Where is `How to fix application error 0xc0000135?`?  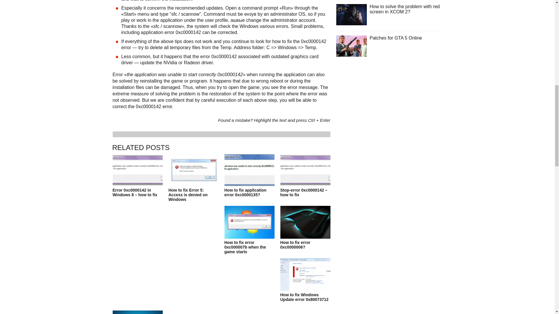 How to fix application error 0xc0000135? is located at coordinates (249, 182).